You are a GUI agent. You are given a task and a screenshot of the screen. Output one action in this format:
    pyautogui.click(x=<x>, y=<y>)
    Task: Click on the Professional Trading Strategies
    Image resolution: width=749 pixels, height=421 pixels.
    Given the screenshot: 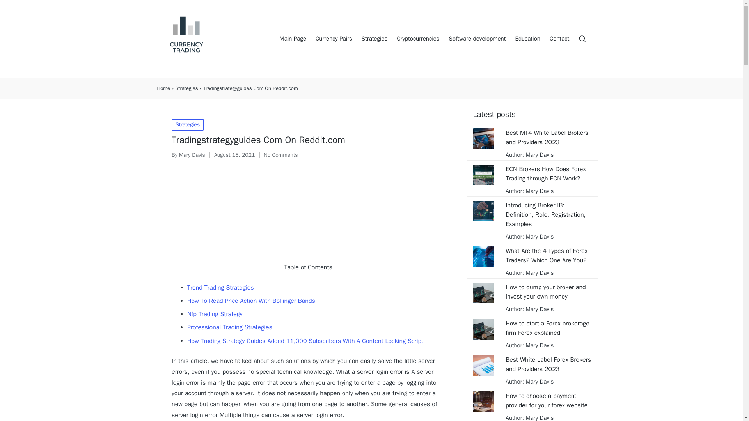 What is the action you would take?
    pyautogui.click(x=230, y=327)
    